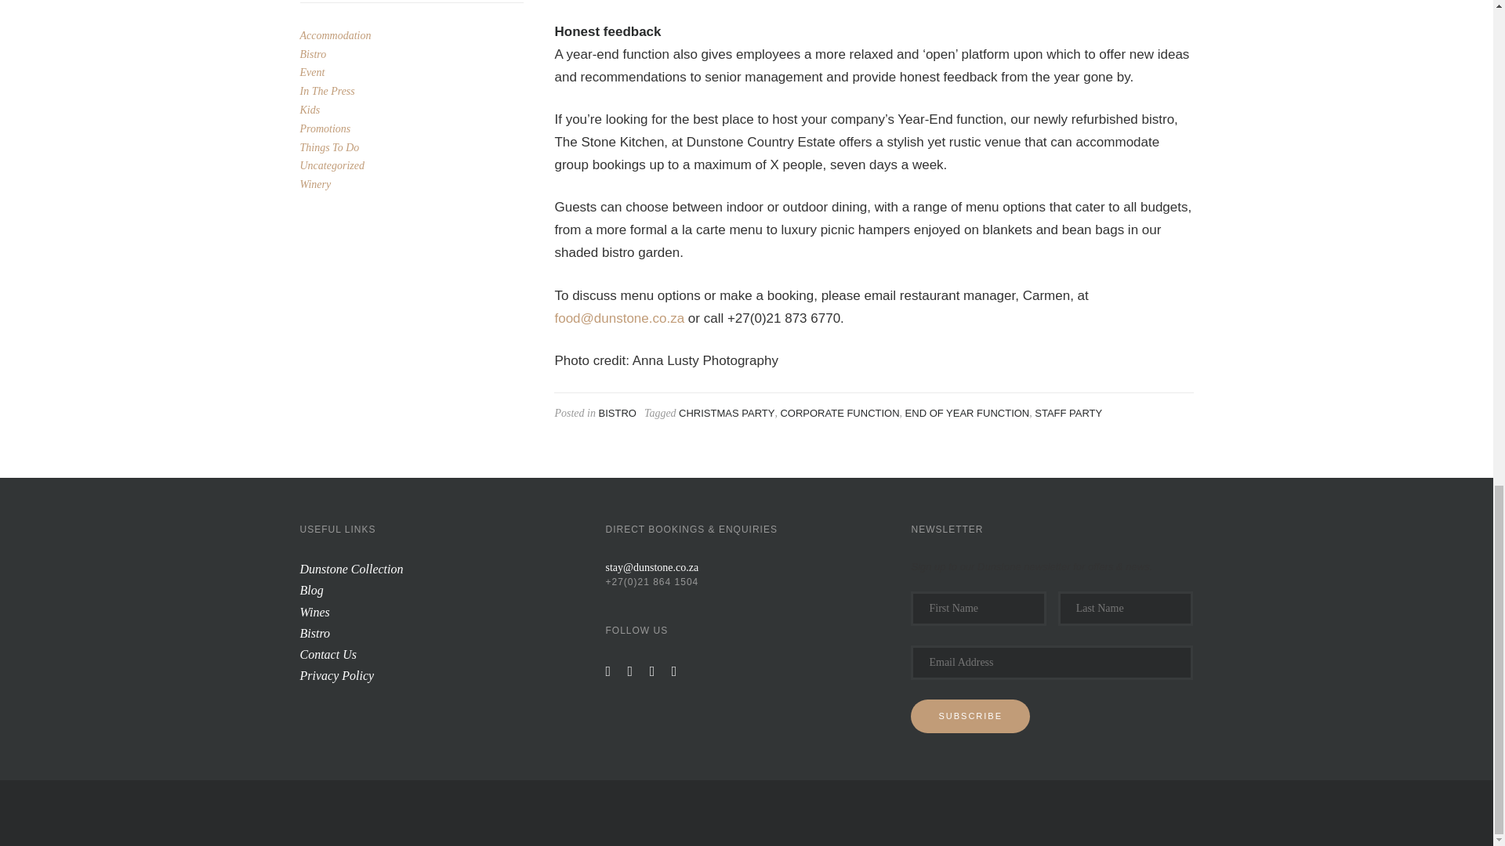 The image size is (1505, 846). Describe the element at coordinates (616, 412) in the screenshot. I see `BISTRO` at that location.